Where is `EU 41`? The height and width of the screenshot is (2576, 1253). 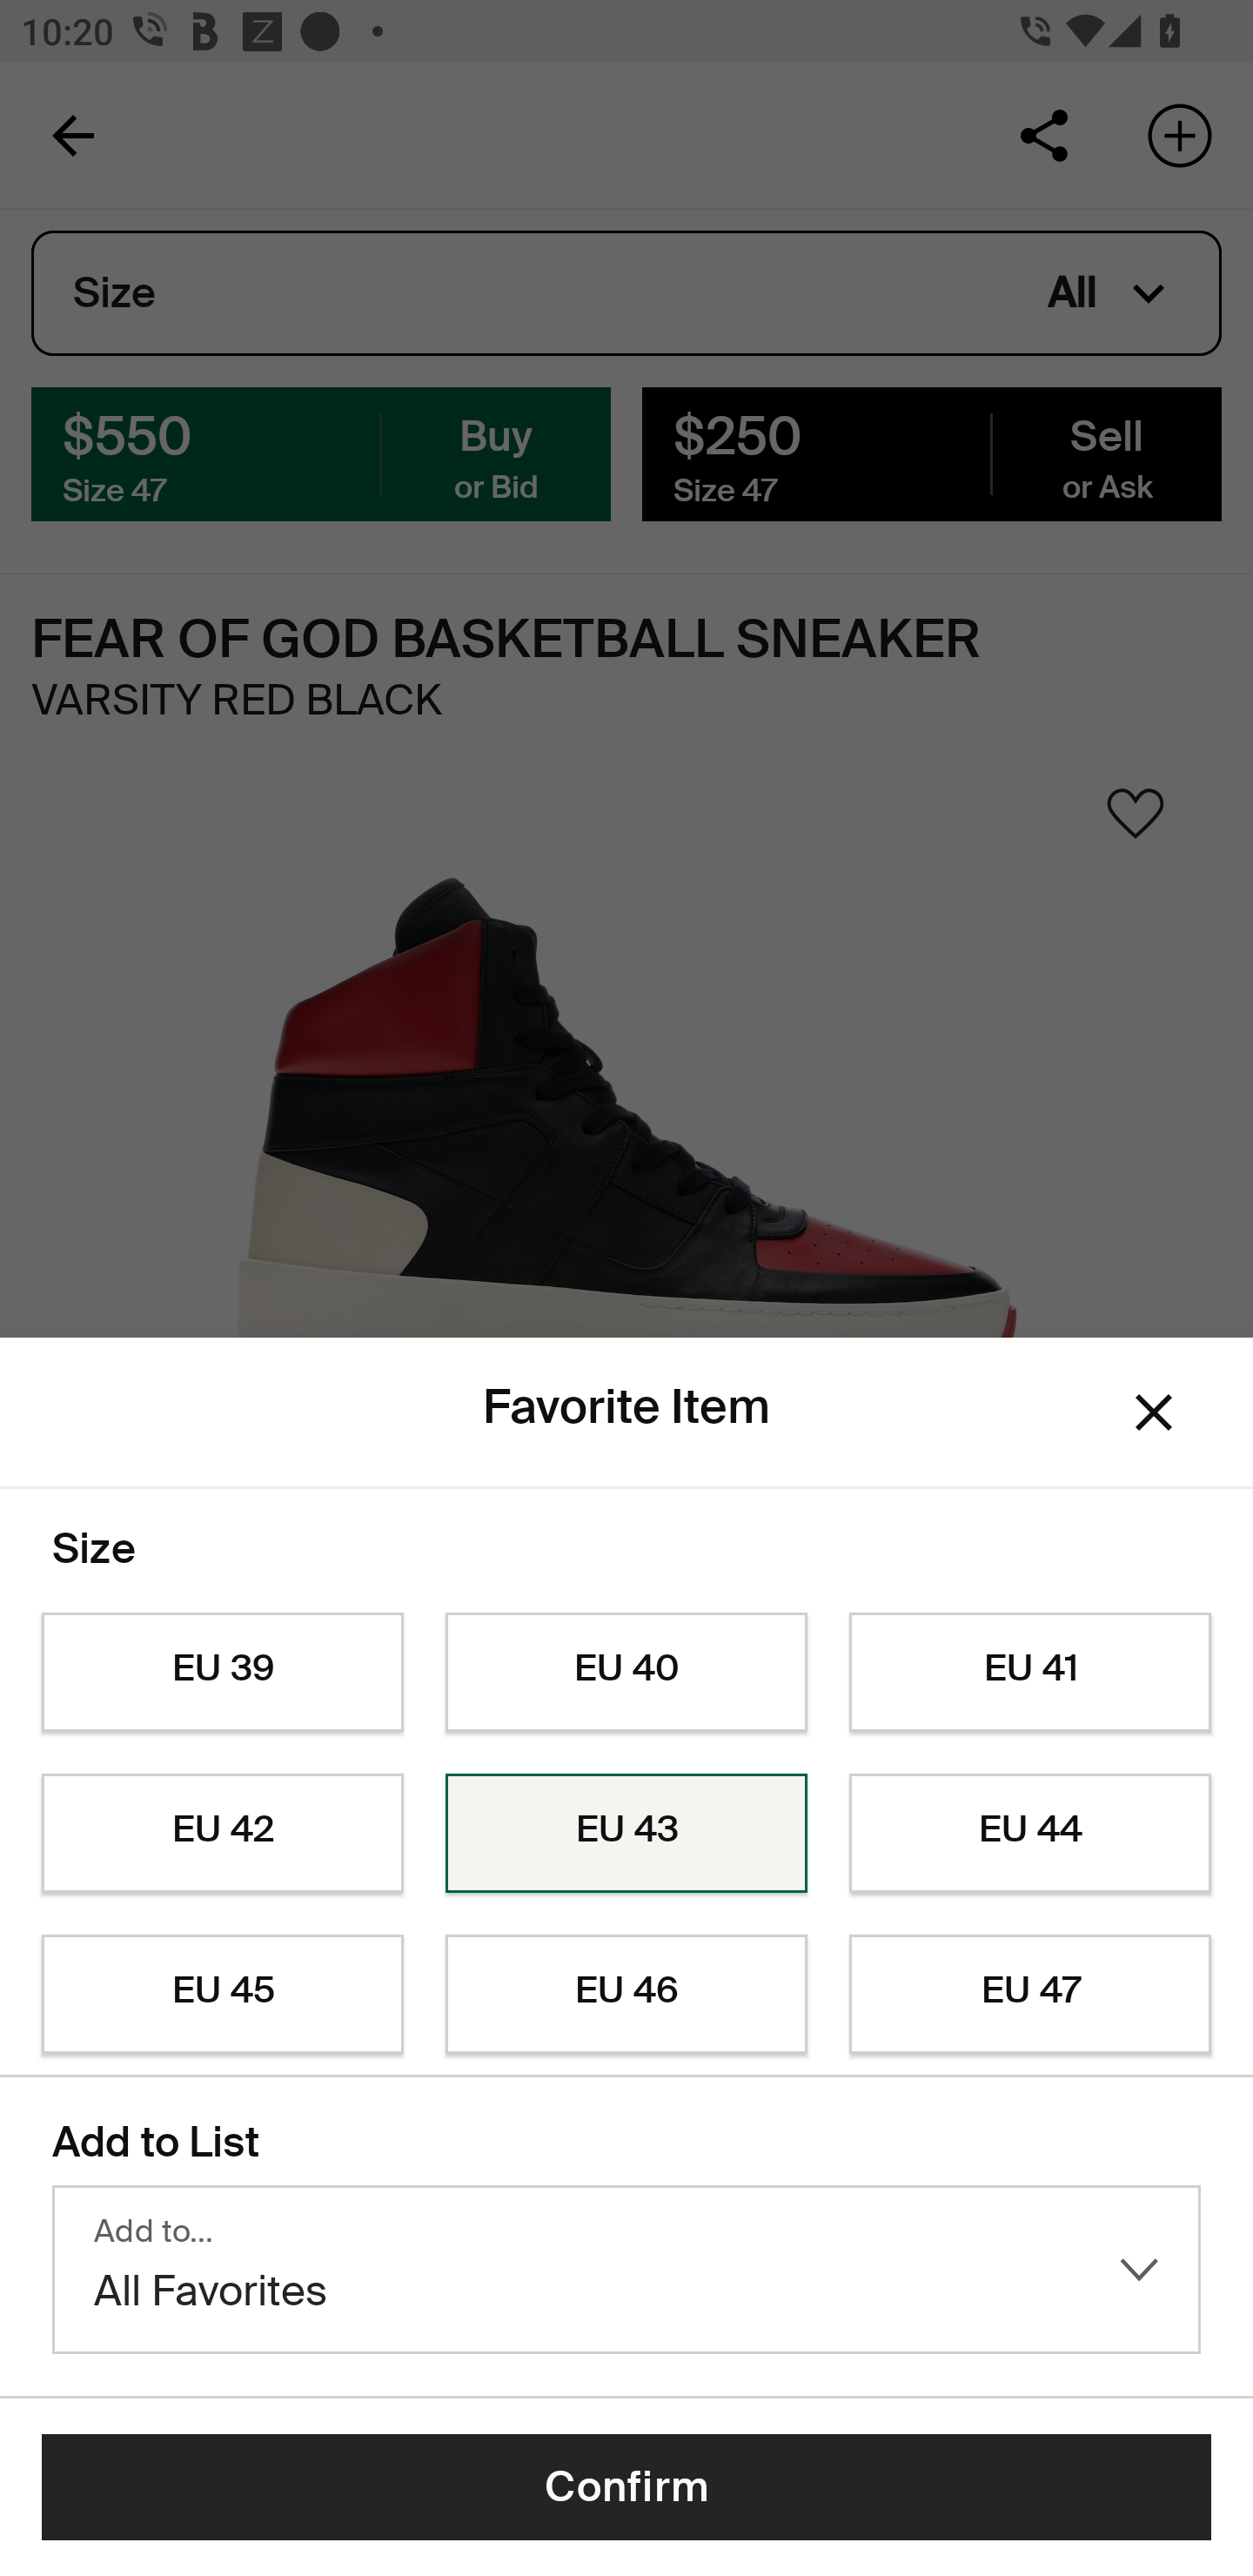
EU 41 is located at coordinates (1030, 1673).